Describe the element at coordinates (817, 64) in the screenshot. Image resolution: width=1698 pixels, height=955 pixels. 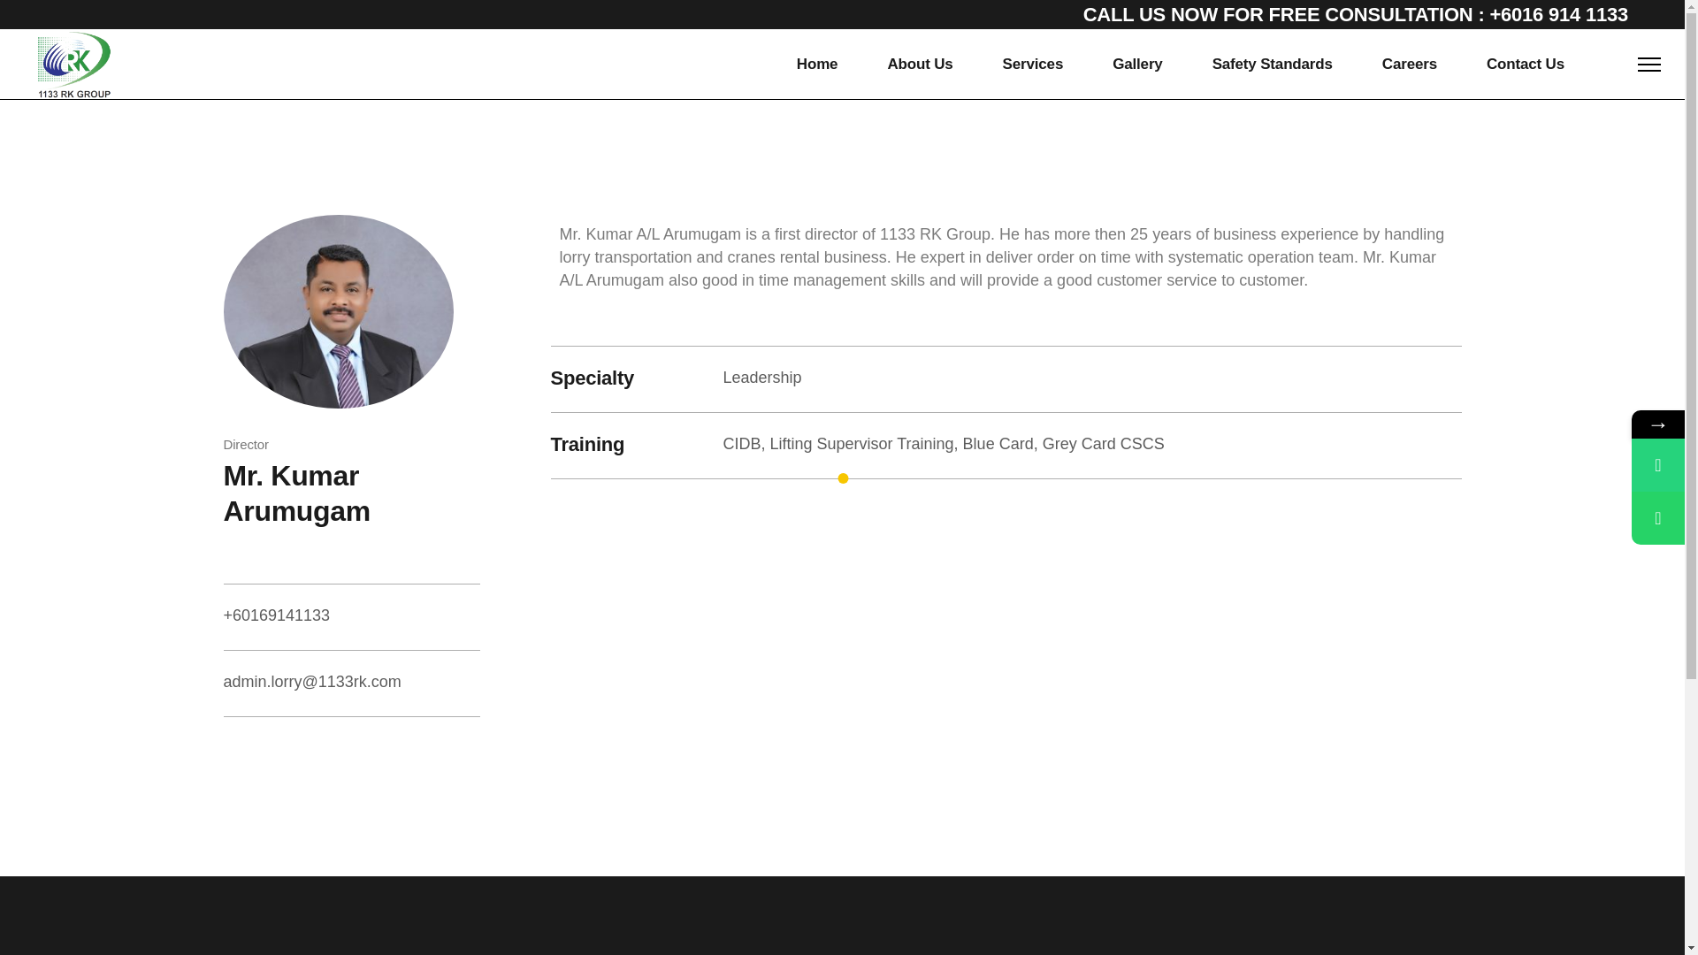
I see `Home` at that location.